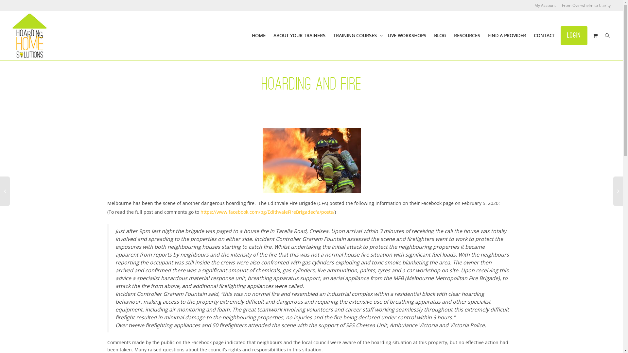  What do you see at coordinates (544, 36) in the screenshot?
I see `CONTACT` at bounding box center [544, 36].